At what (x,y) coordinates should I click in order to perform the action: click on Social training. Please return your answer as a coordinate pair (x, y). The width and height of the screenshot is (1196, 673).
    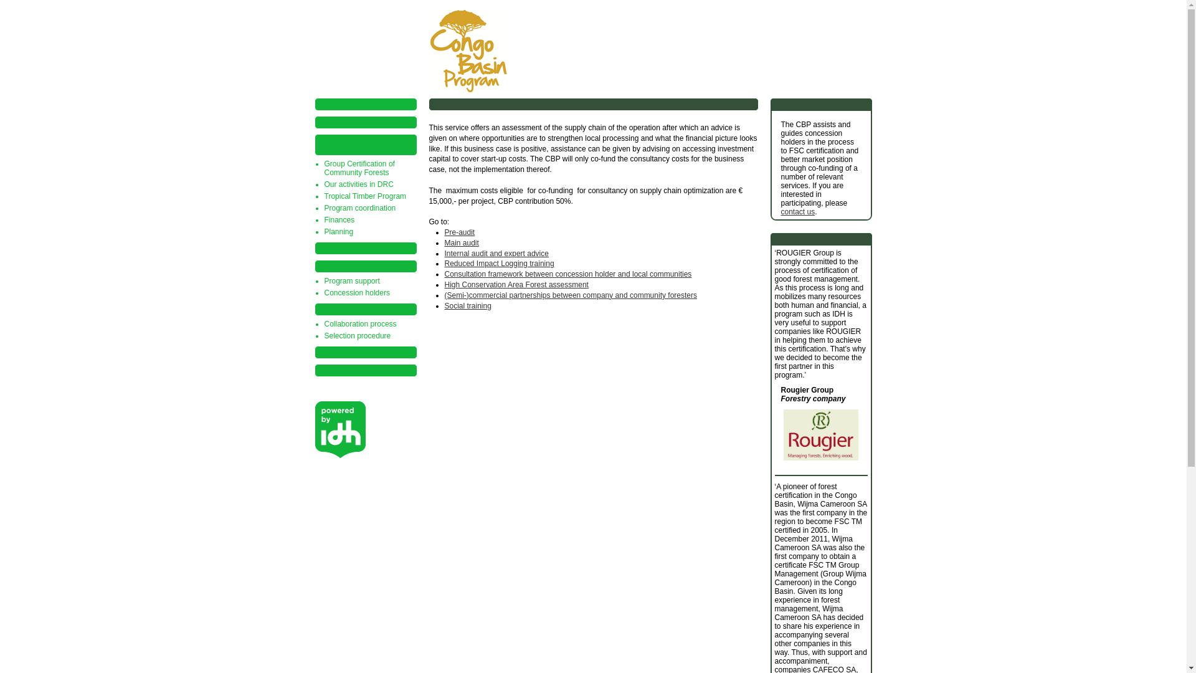
    Looking at the image, I should click on (468, 305).